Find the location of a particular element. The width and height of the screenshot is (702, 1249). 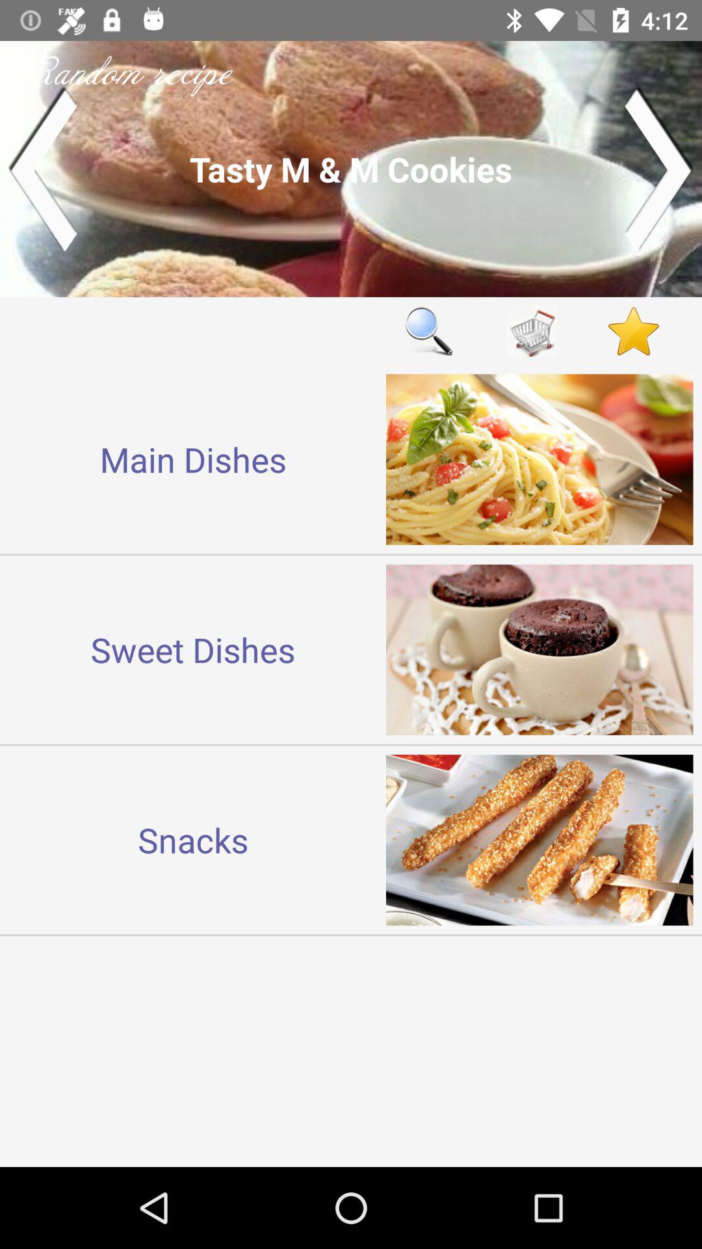

tap sweet dishes item is located at coordinates (193, 649).